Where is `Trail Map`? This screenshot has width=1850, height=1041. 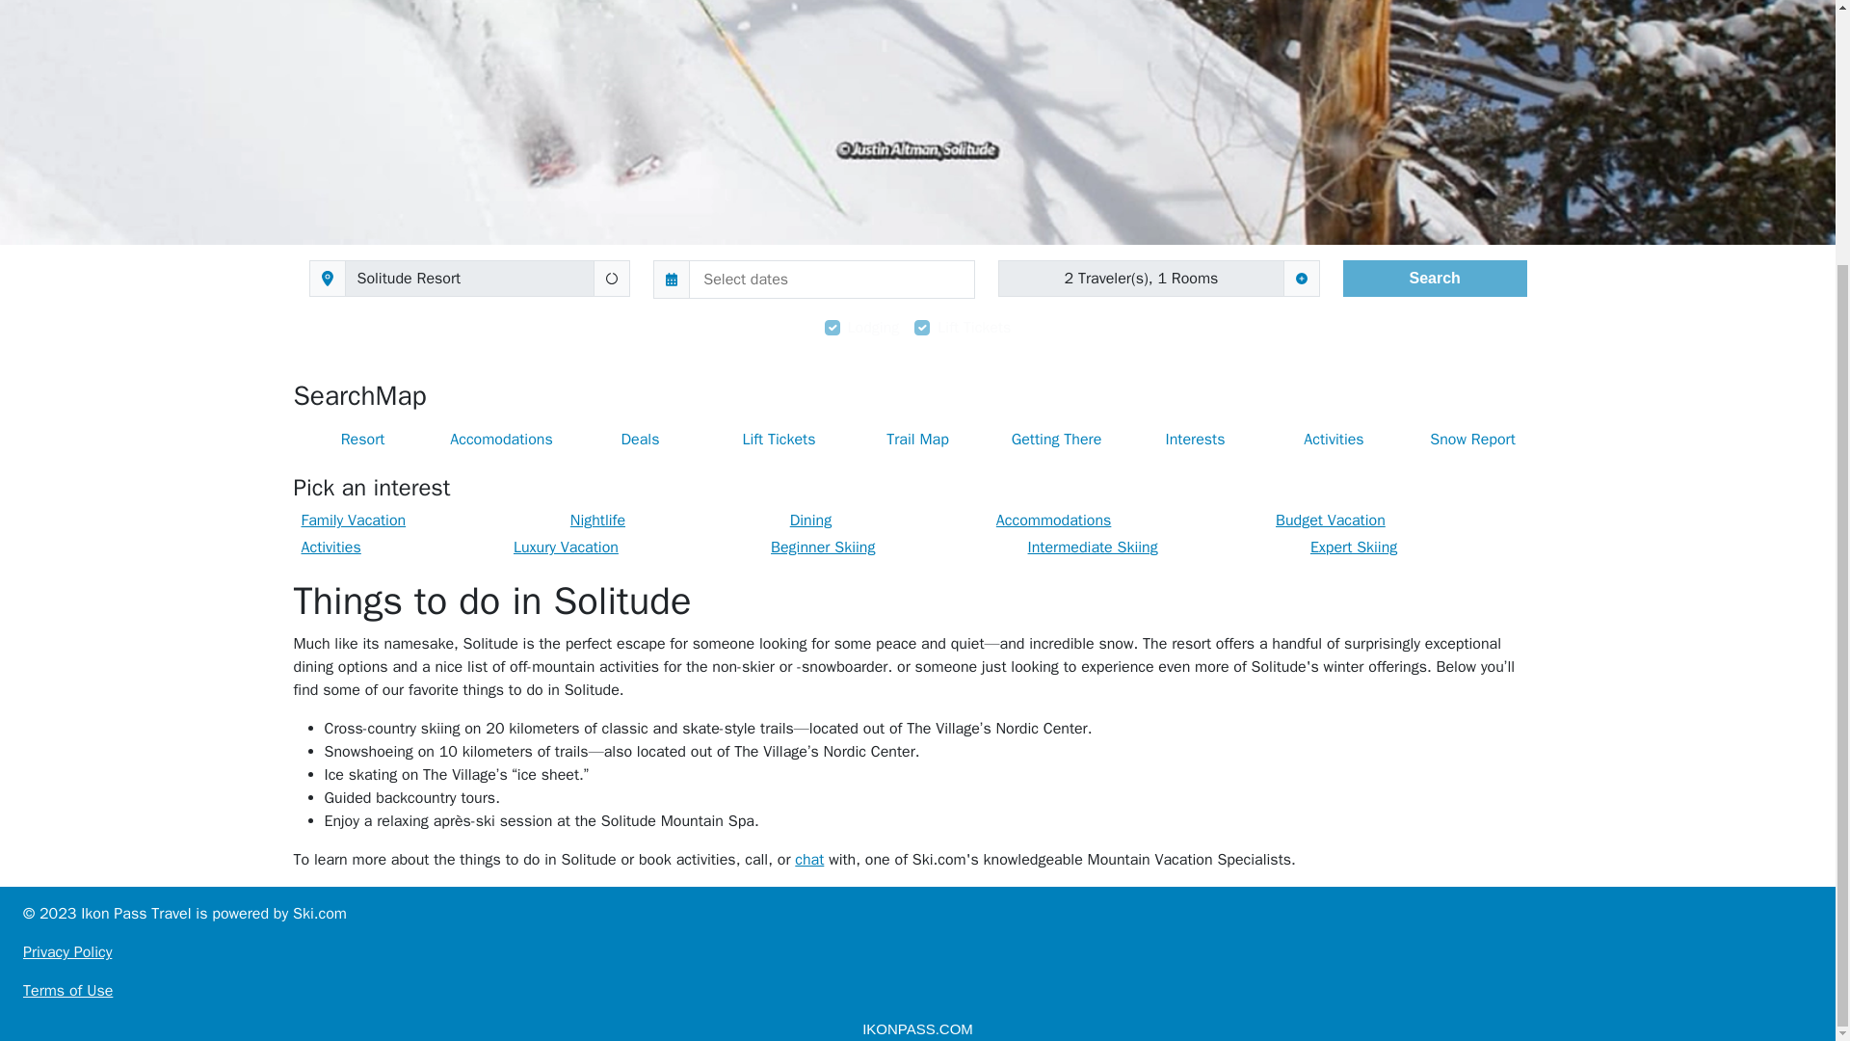 Trail Map is located at coordinates (916, 440).